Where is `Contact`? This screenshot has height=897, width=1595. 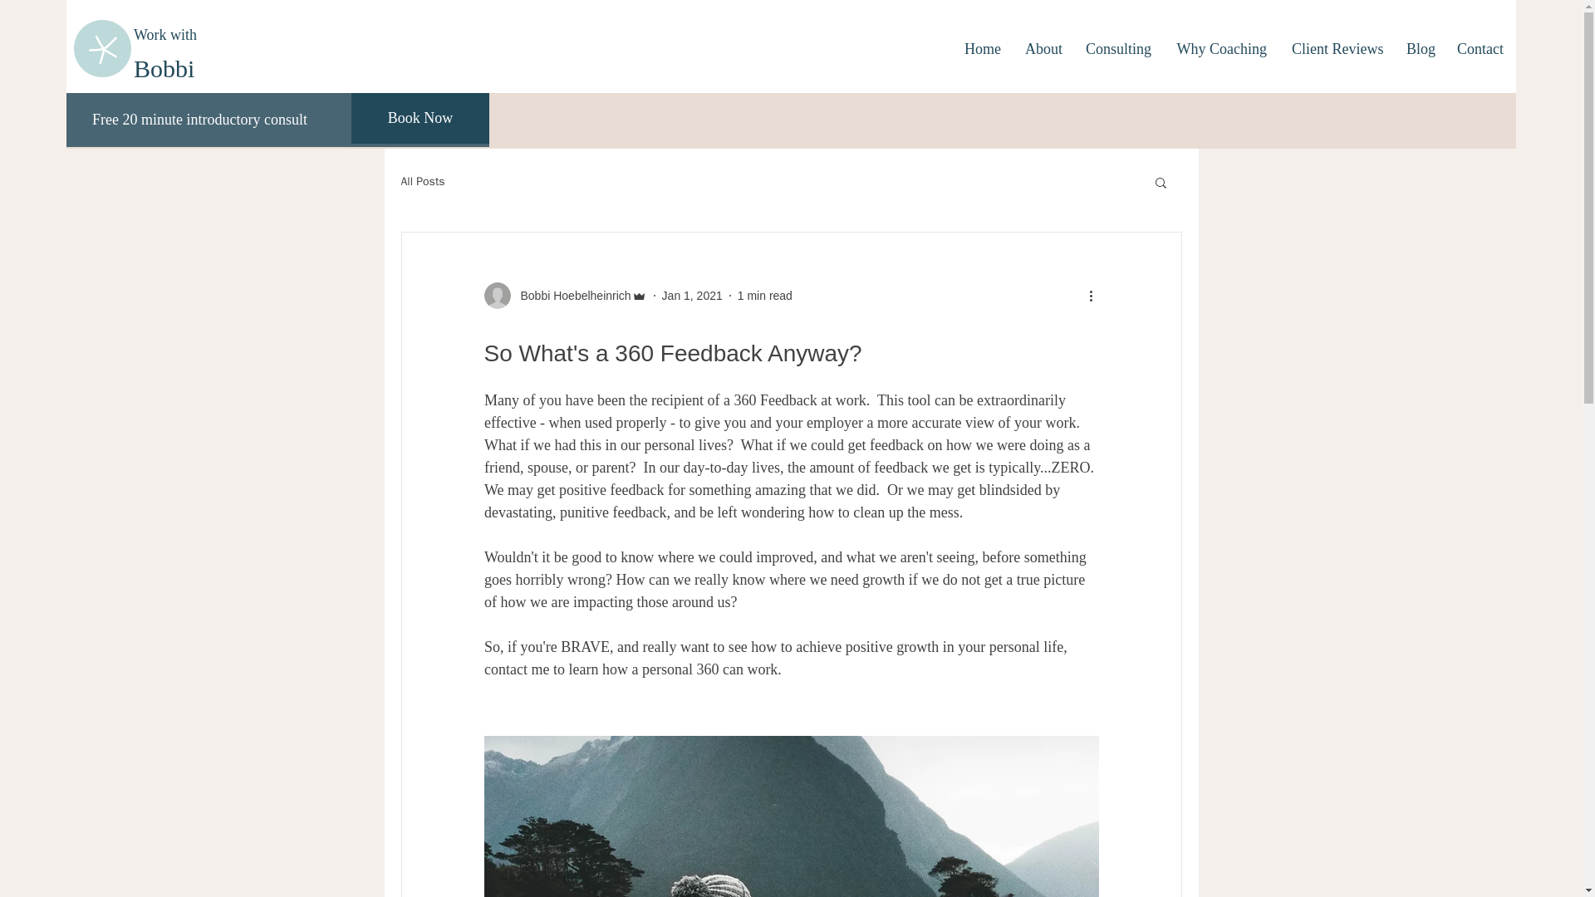 Contact is located at coordinates (1480, 48).